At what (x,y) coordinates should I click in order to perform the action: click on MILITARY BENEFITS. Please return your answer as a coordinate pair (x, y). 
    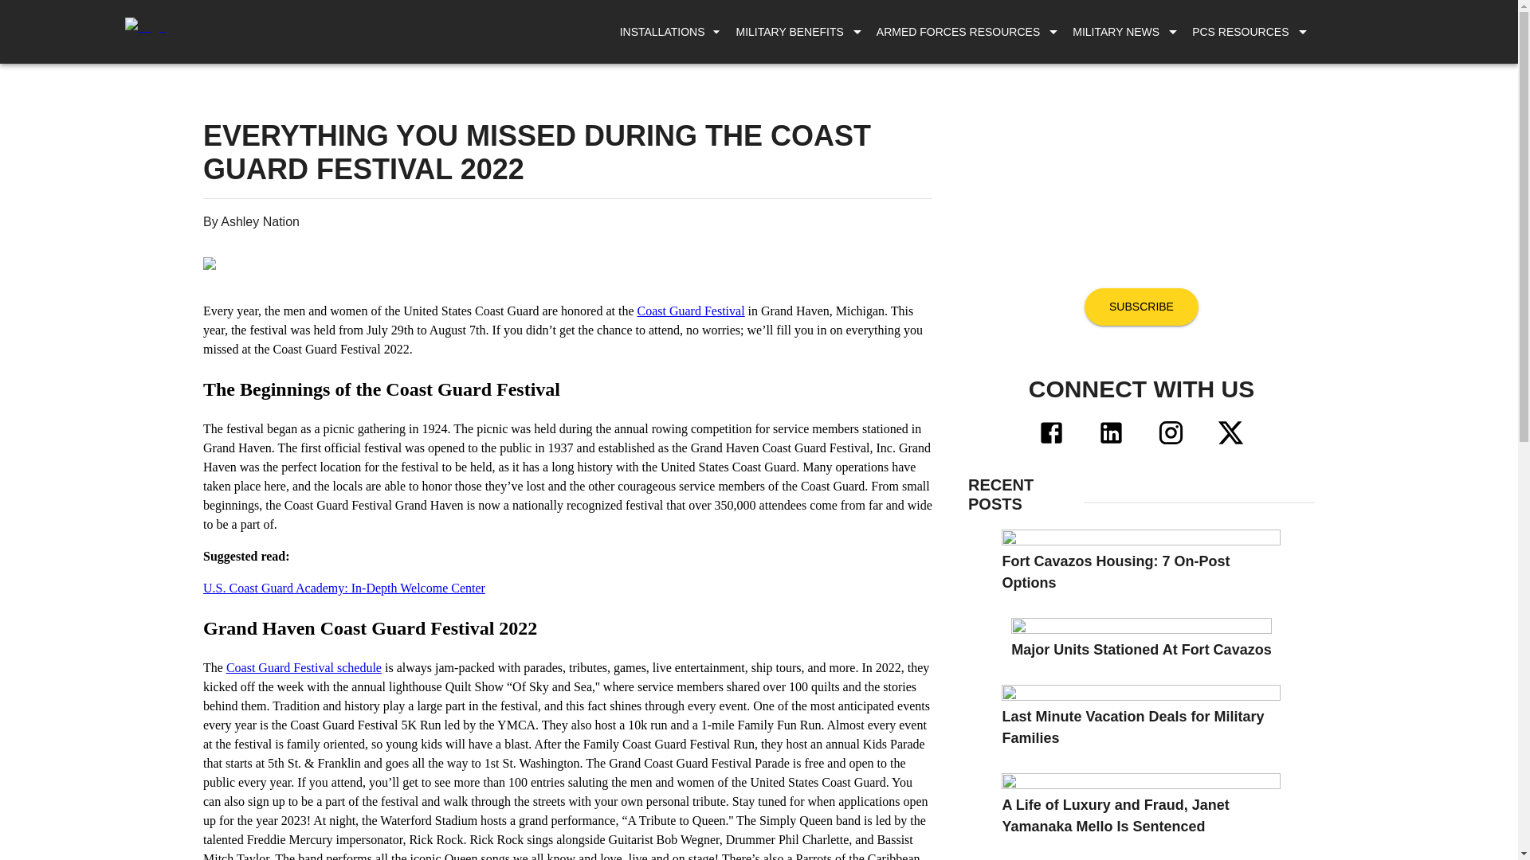
    Looking at the image, I should click on (789, 32).